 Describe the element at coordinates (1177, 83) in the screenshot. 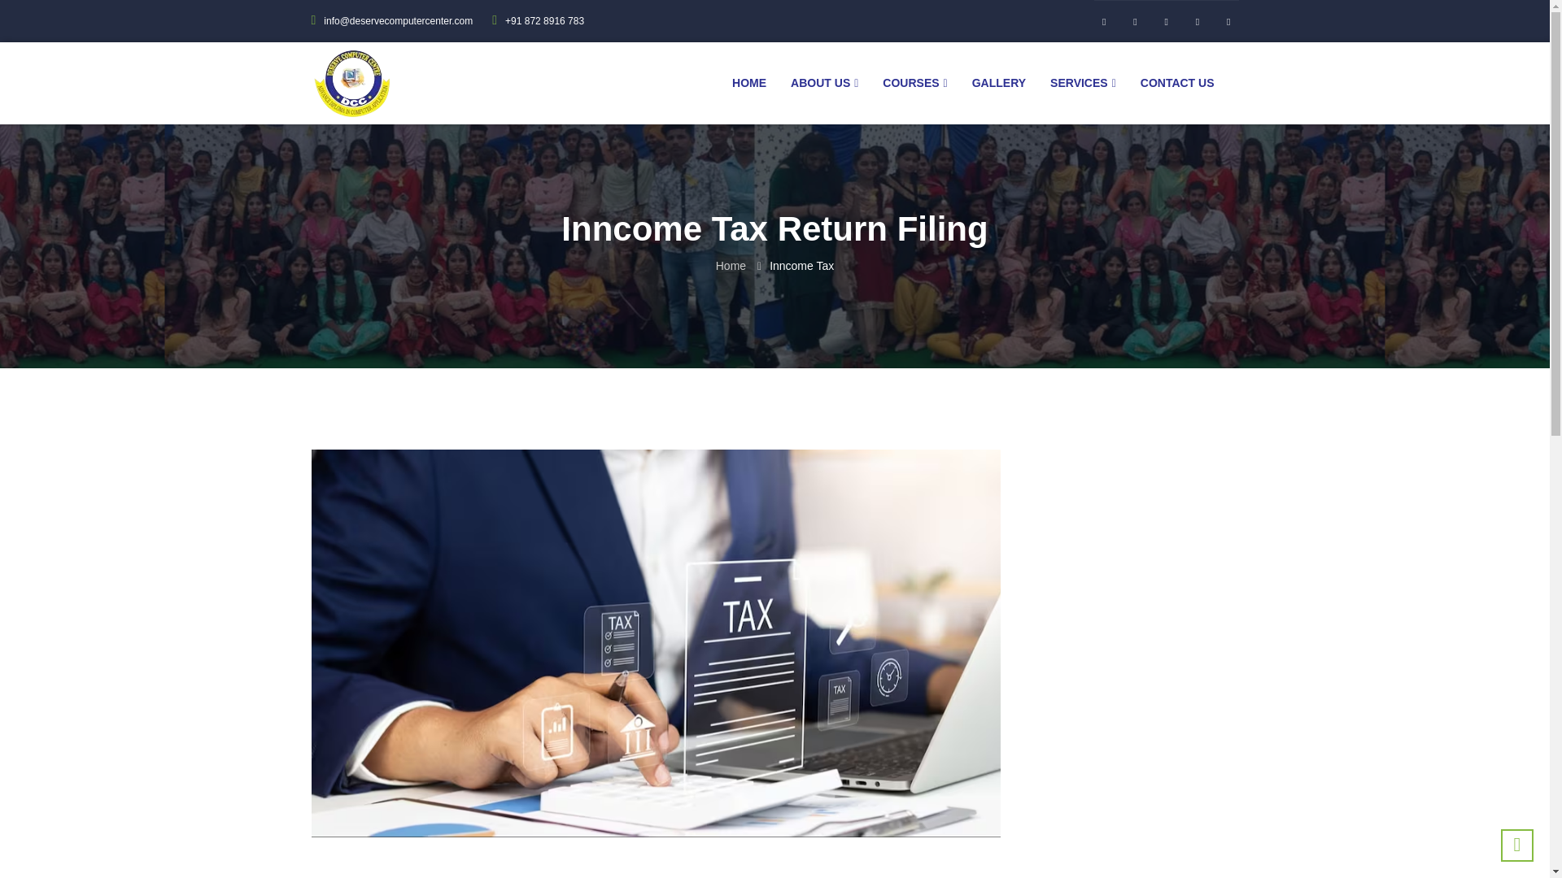

I see `CONTACT US` at that location.